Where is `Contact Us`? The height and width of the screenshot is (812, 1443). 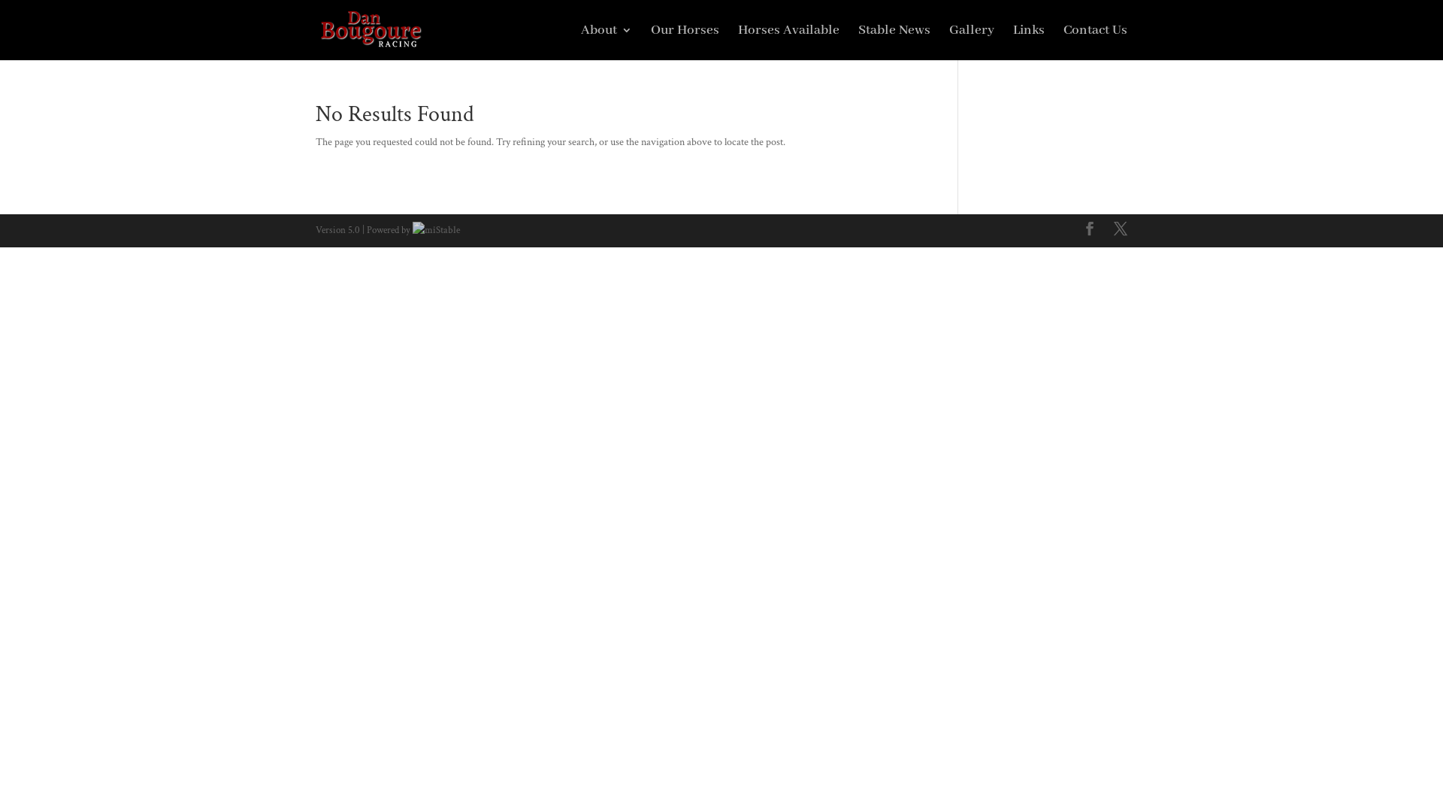
Contact Us is located at coordinates (1096, 42).